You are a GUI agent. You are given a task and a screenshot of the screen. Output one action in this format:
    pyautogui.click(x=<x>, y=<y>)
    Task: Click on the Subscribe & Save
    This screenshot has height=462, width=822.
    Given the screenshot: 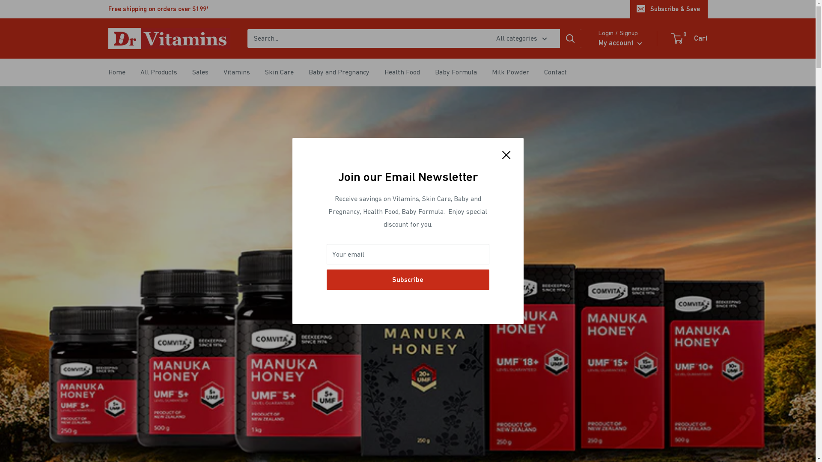 What is the action you would take?
    pyautogui.click(x=669, y=9)
    